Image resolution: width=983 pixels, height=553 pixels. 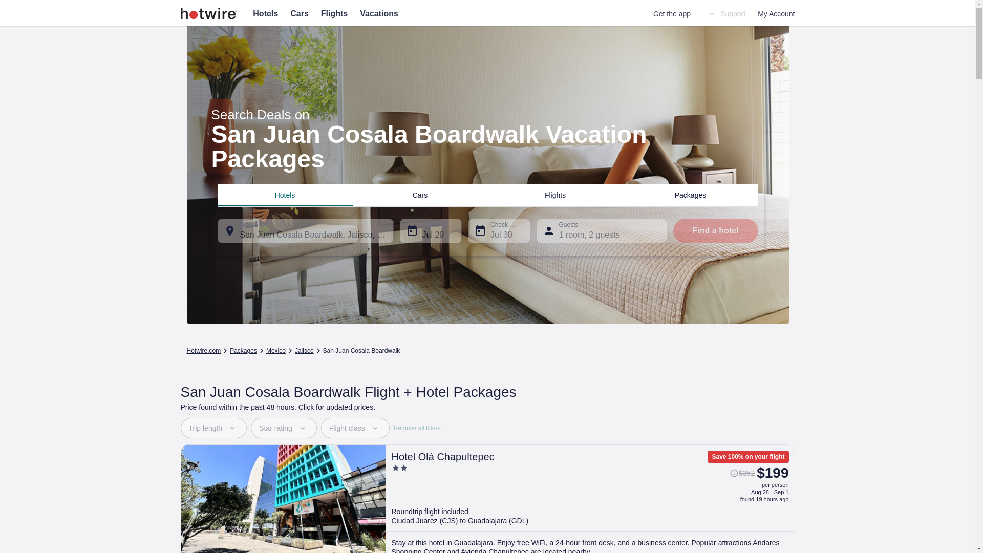 I want to click on Vacations, so click(x=379, y=13).